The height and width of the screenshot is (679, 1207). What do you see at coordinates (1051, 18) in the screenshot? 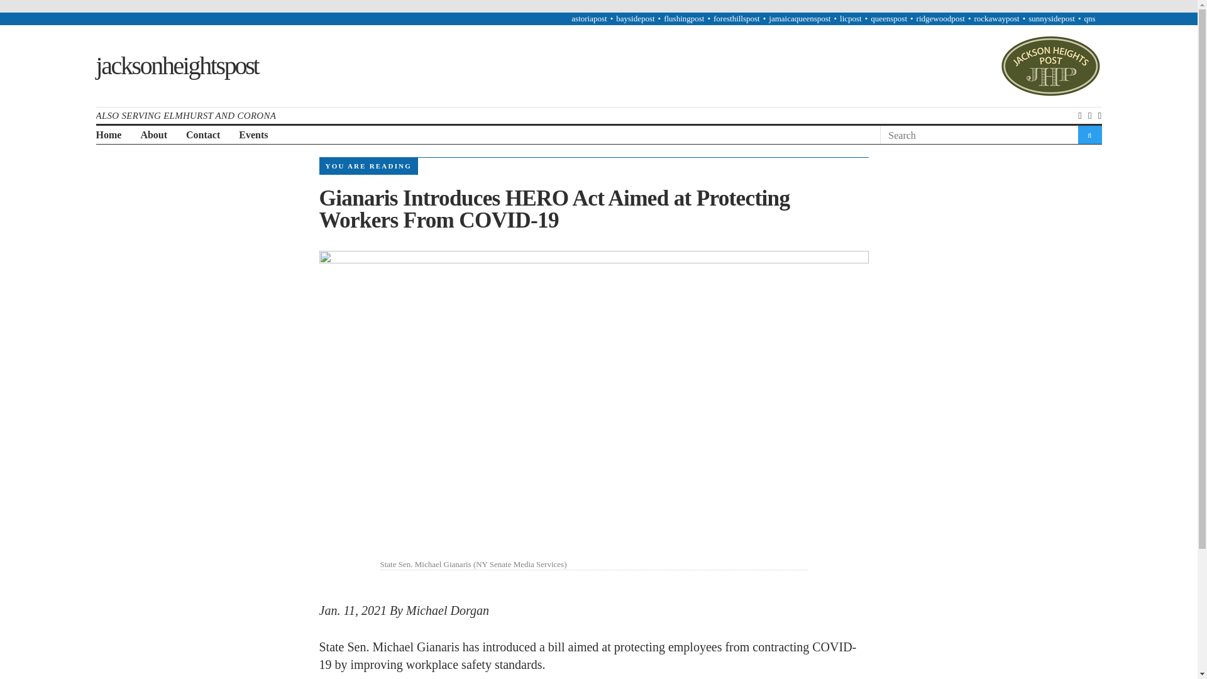
I see `sunnysidepost` at bounding box center [1051, 18].